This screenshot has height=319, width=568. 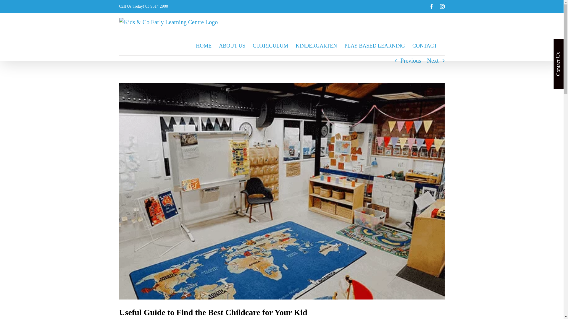 What do you see at coordinates (270, 46) in the screenshot?
I see `CURRICULUM` at bounding box center [270, 46].